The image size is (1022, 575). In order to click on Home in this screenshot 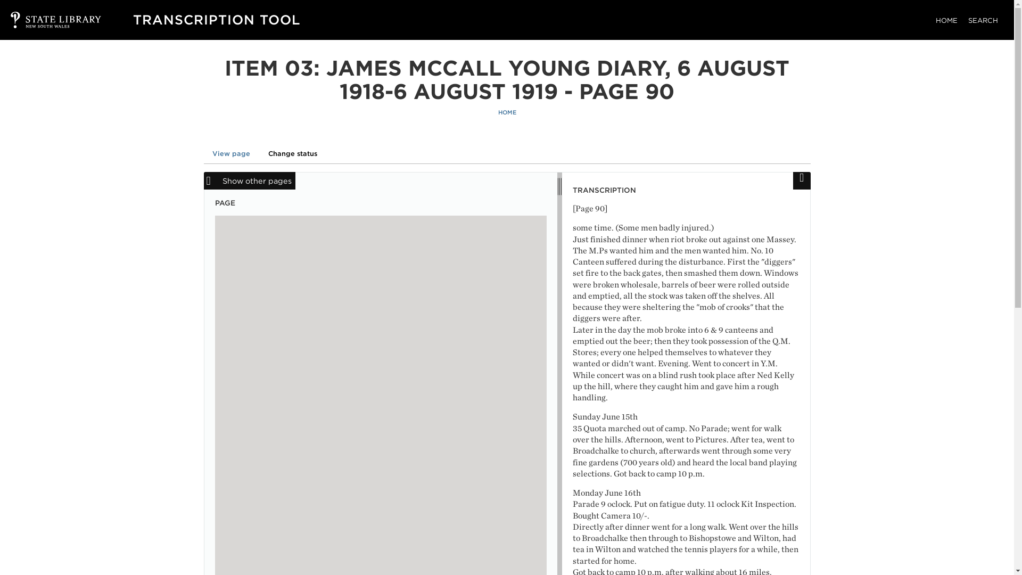, I will do `click(216, 19)`.